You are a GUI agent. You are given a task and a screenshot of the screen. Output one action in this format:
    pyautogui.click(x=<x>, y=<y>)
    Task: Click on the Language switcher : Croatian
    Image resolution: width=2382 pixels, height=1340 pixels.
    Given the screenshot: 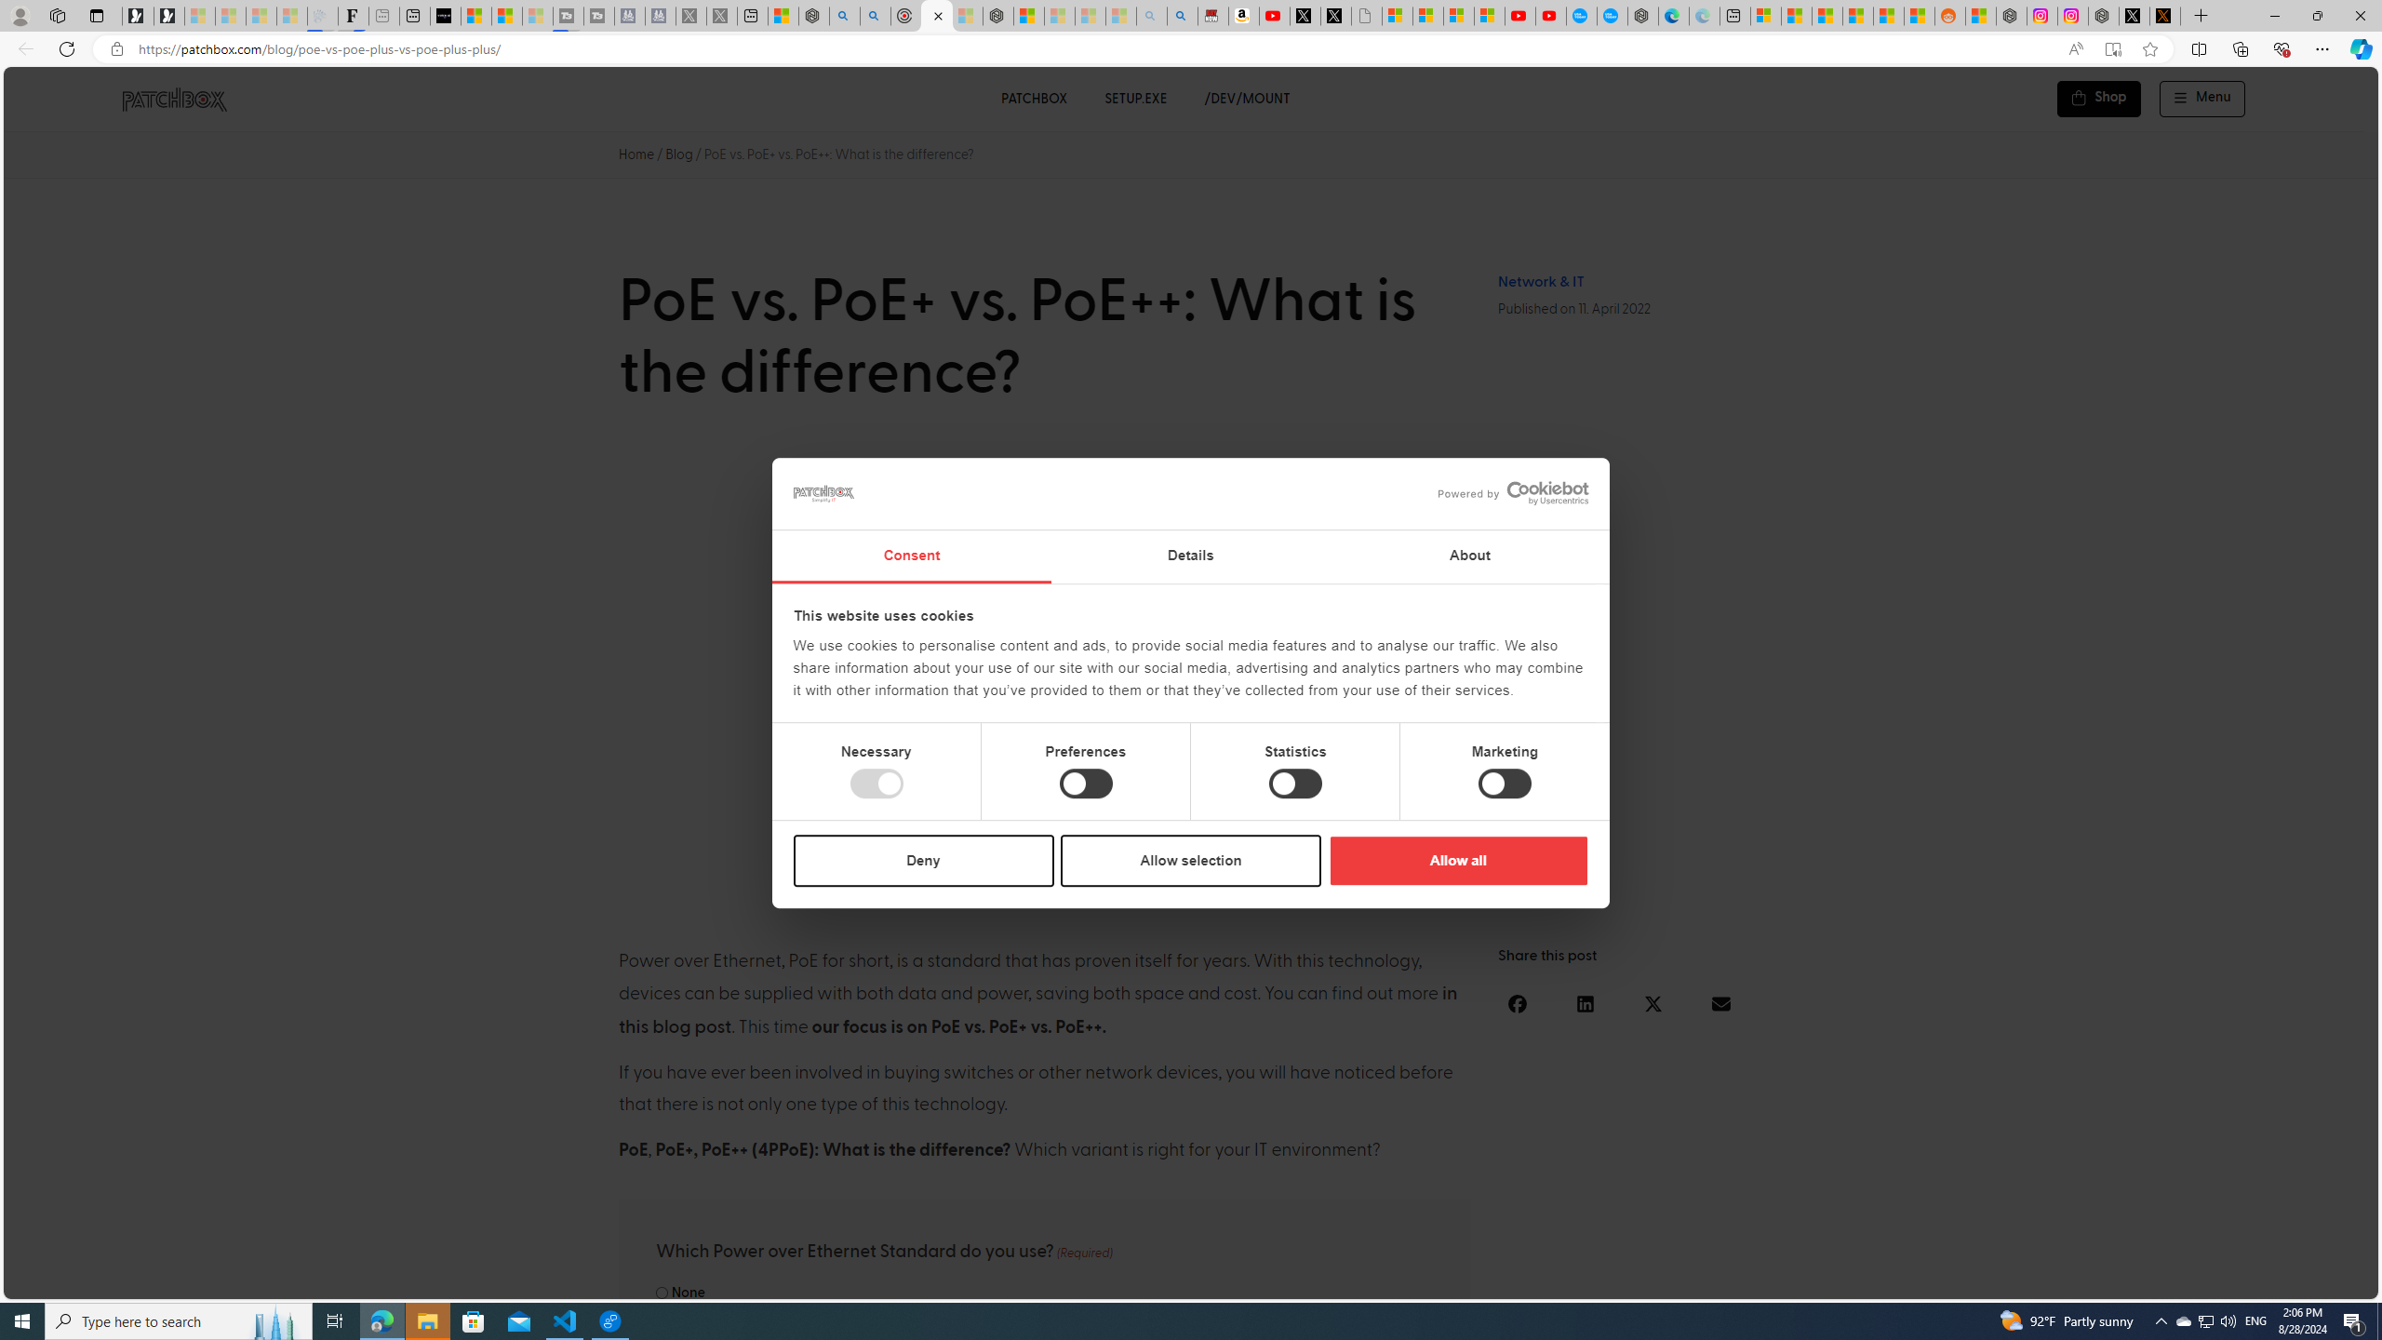 What is the action you would take?
    pyautogui.click(x=2163, y=1281)
    